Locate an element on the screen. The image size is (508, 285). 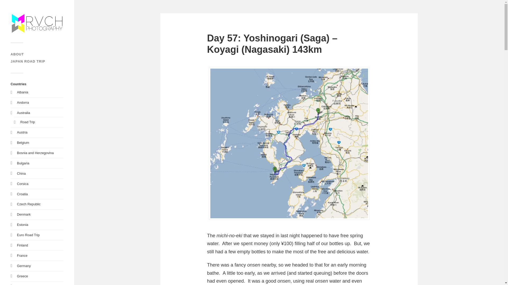
Albania is located at coordinates (22, 92).